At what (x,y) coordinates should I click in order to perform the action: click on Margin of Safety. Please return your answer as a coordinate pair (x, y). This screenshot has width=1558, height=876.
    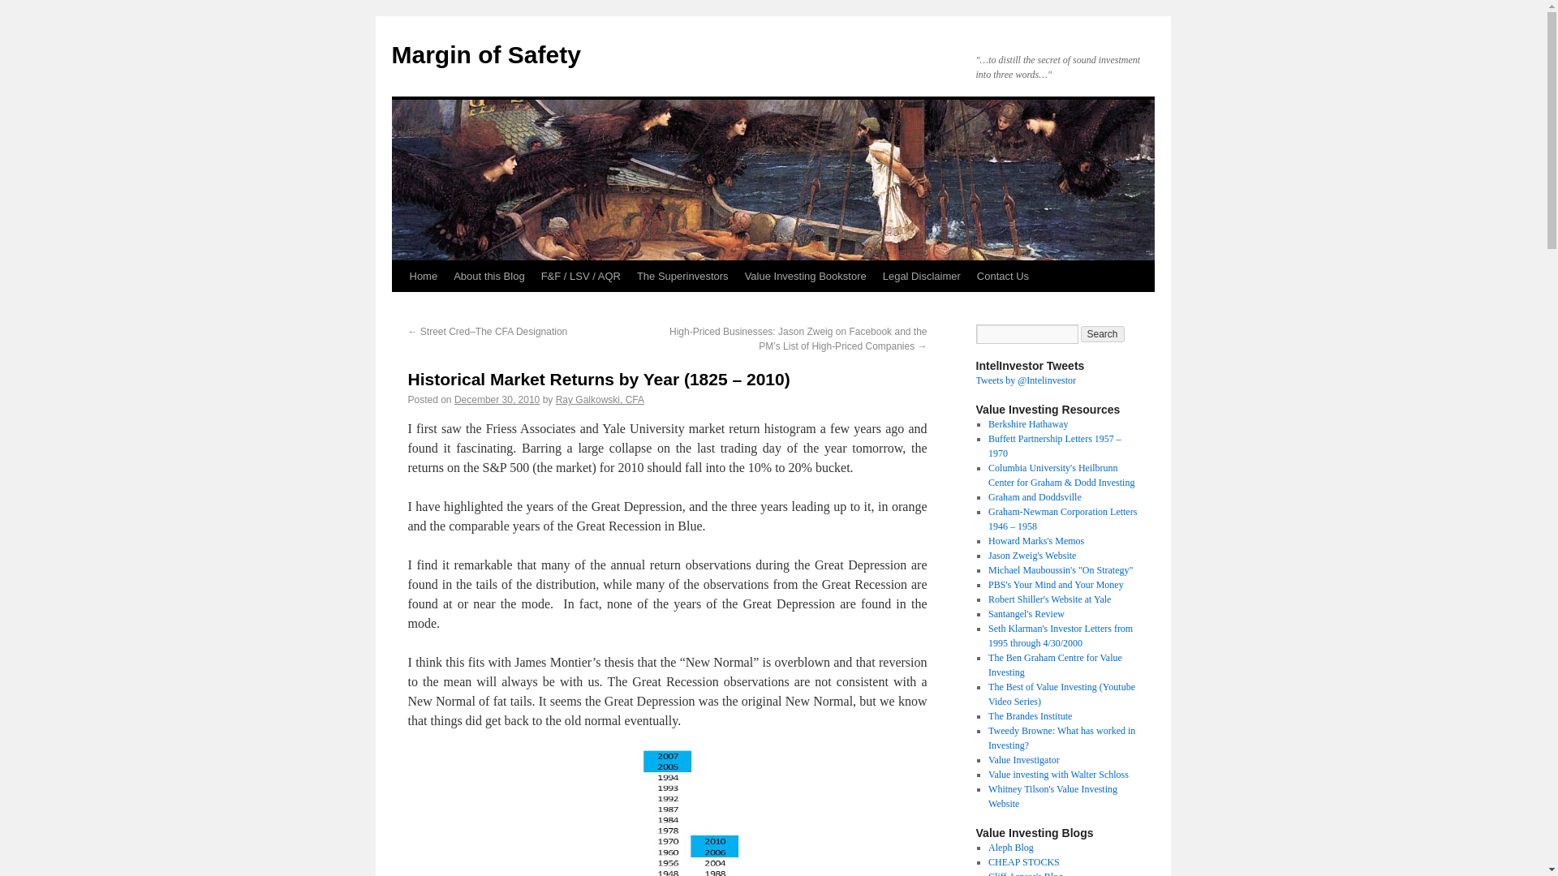
    Looking at the image, I should click on (485, 54).